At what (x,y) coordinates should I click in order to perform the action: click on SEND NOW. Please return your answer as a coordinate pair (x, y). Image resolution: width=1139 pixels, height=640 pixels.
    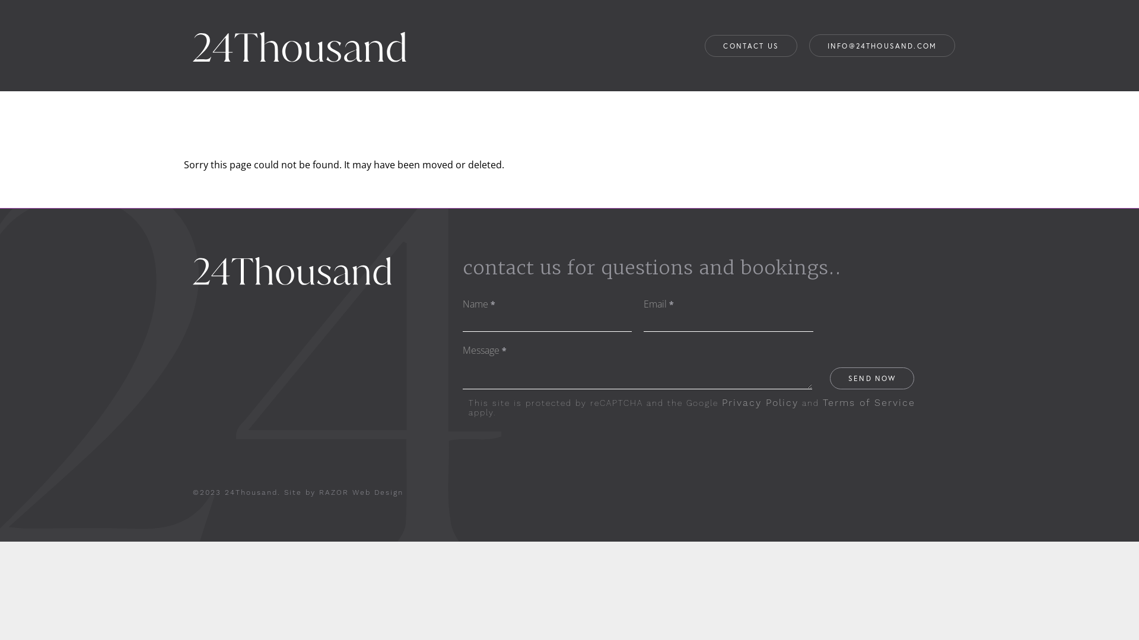
    Looking at the image, I should click on (872, 378).